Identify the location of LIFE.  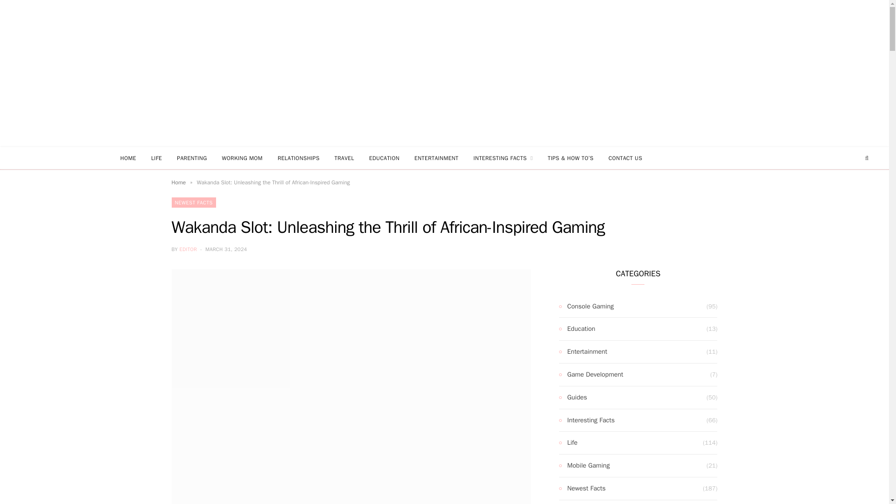
(156, 158).